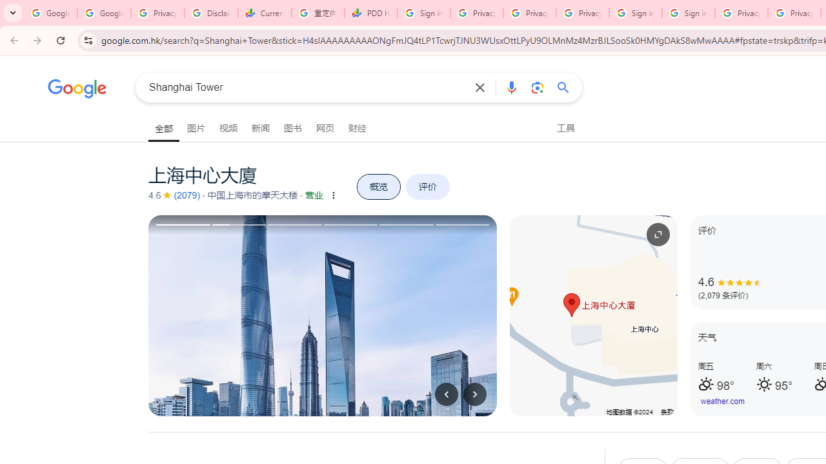 This screenshot has width=826, height=464. I want to click on Privacy Checkup, so click(582, 13).